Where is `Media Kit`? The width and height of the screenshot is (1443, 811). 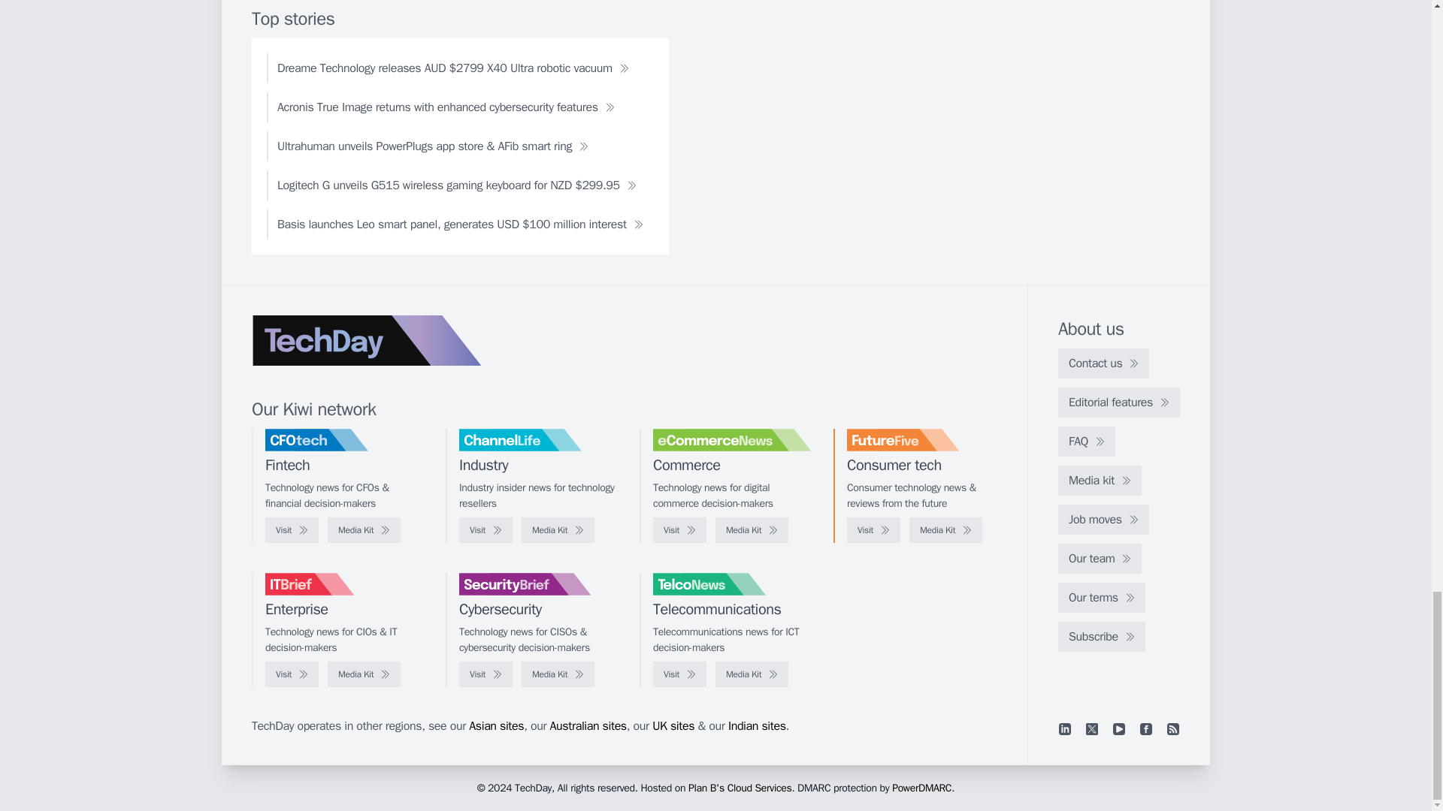
Media Kit is located at coordinates (752, 530).